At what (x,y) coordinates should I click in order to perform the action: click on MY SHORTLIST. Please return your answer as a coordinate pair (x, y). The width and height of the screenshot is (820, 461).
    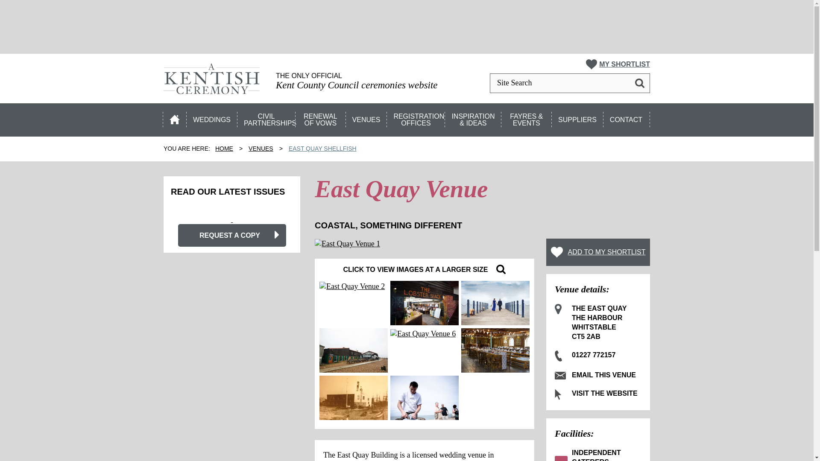
    Looking at the image, I should click on (618, 64).